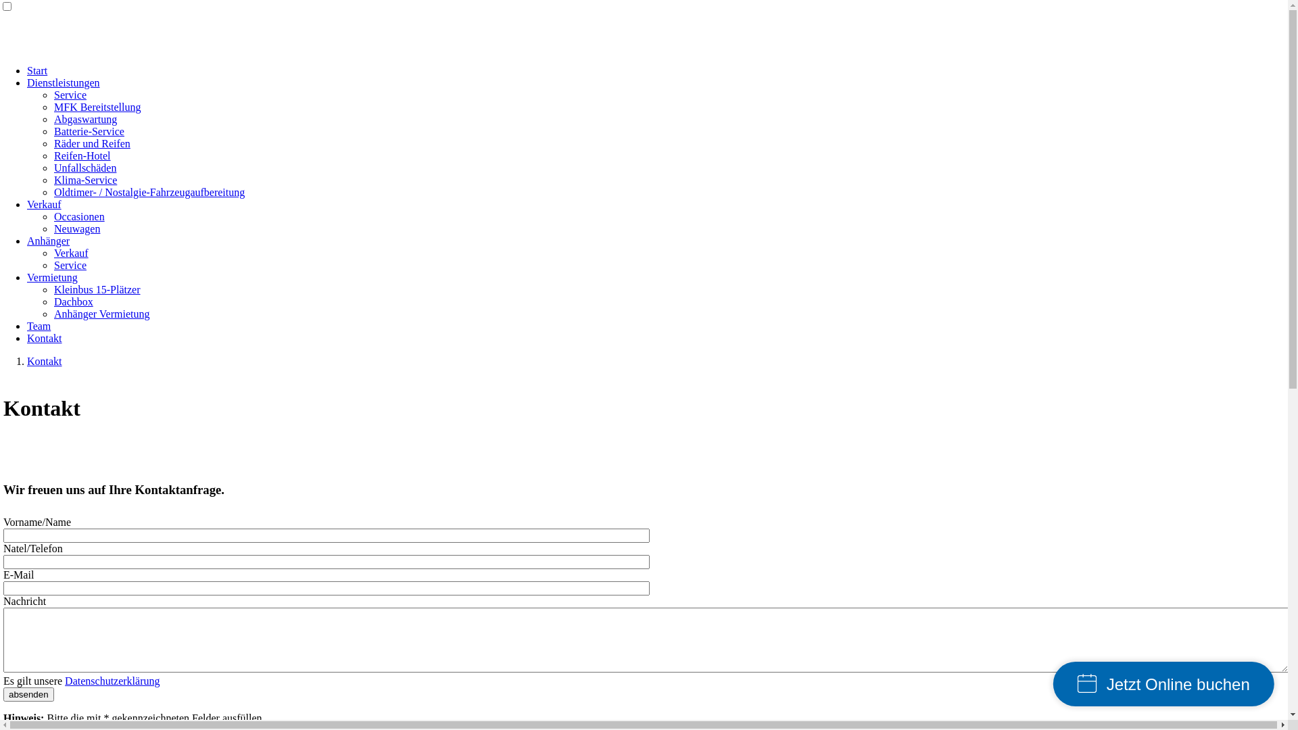  Describe the element at coordinates (45, 204) in the screenshot. I see `Verkauf` at that location.